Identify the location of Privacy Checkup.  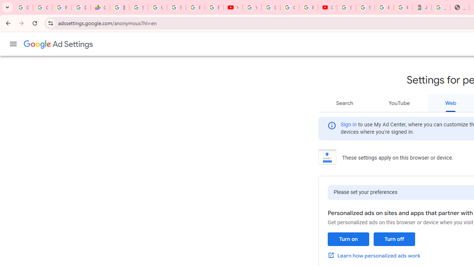
(214, 7).